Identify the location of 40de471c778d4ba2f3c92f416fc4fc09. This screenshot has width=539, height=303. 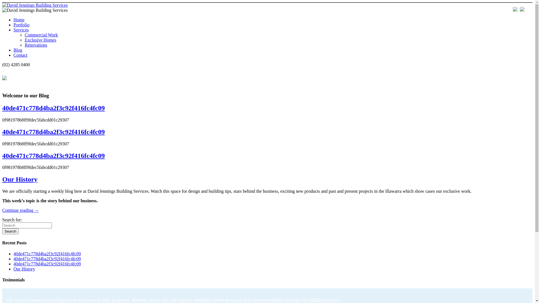
(53, 108).